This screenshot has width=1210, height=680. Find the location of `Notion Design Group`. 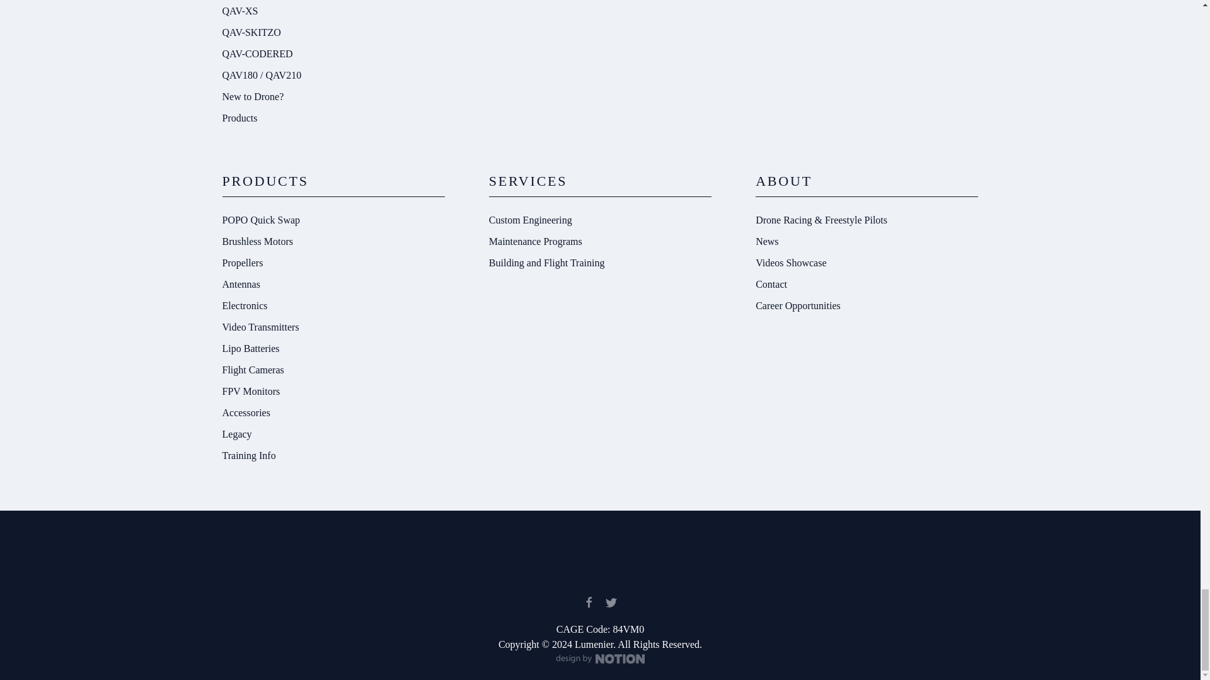

Notion Design Group is located at coordinates (600, 660).